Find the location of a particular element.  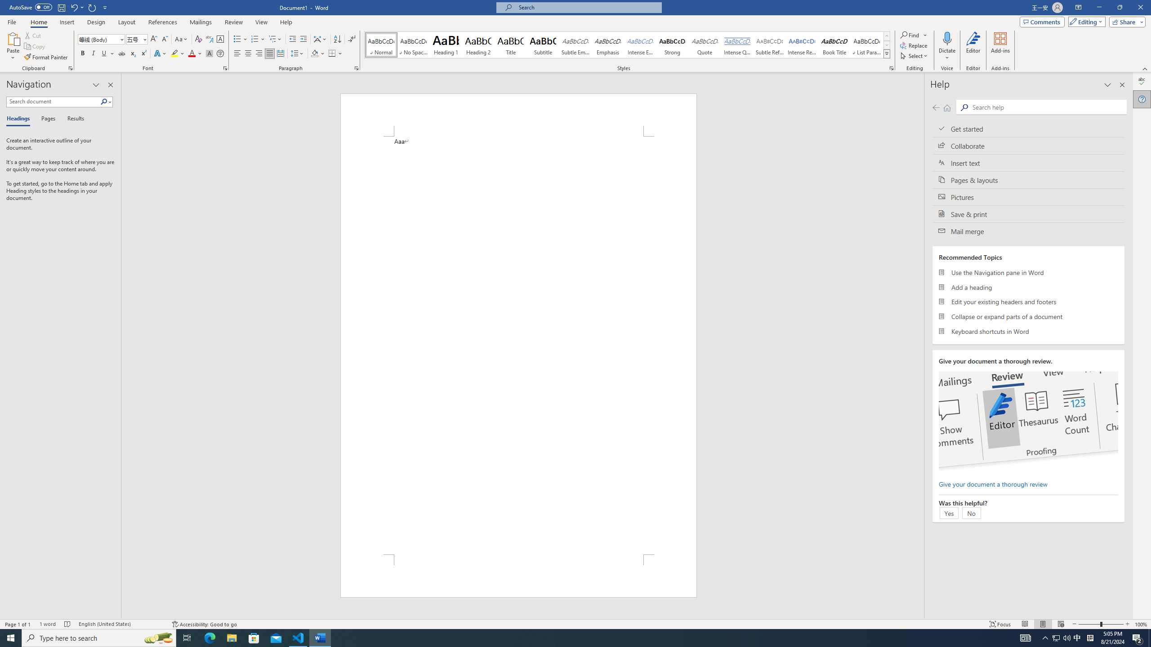

Italic is located at coordinates (94, 54).